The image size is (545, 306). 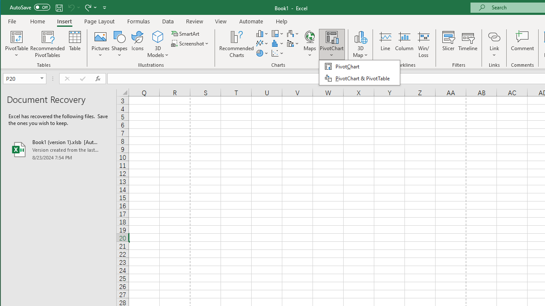 I want to click on Line, so click(x=385, y=44).